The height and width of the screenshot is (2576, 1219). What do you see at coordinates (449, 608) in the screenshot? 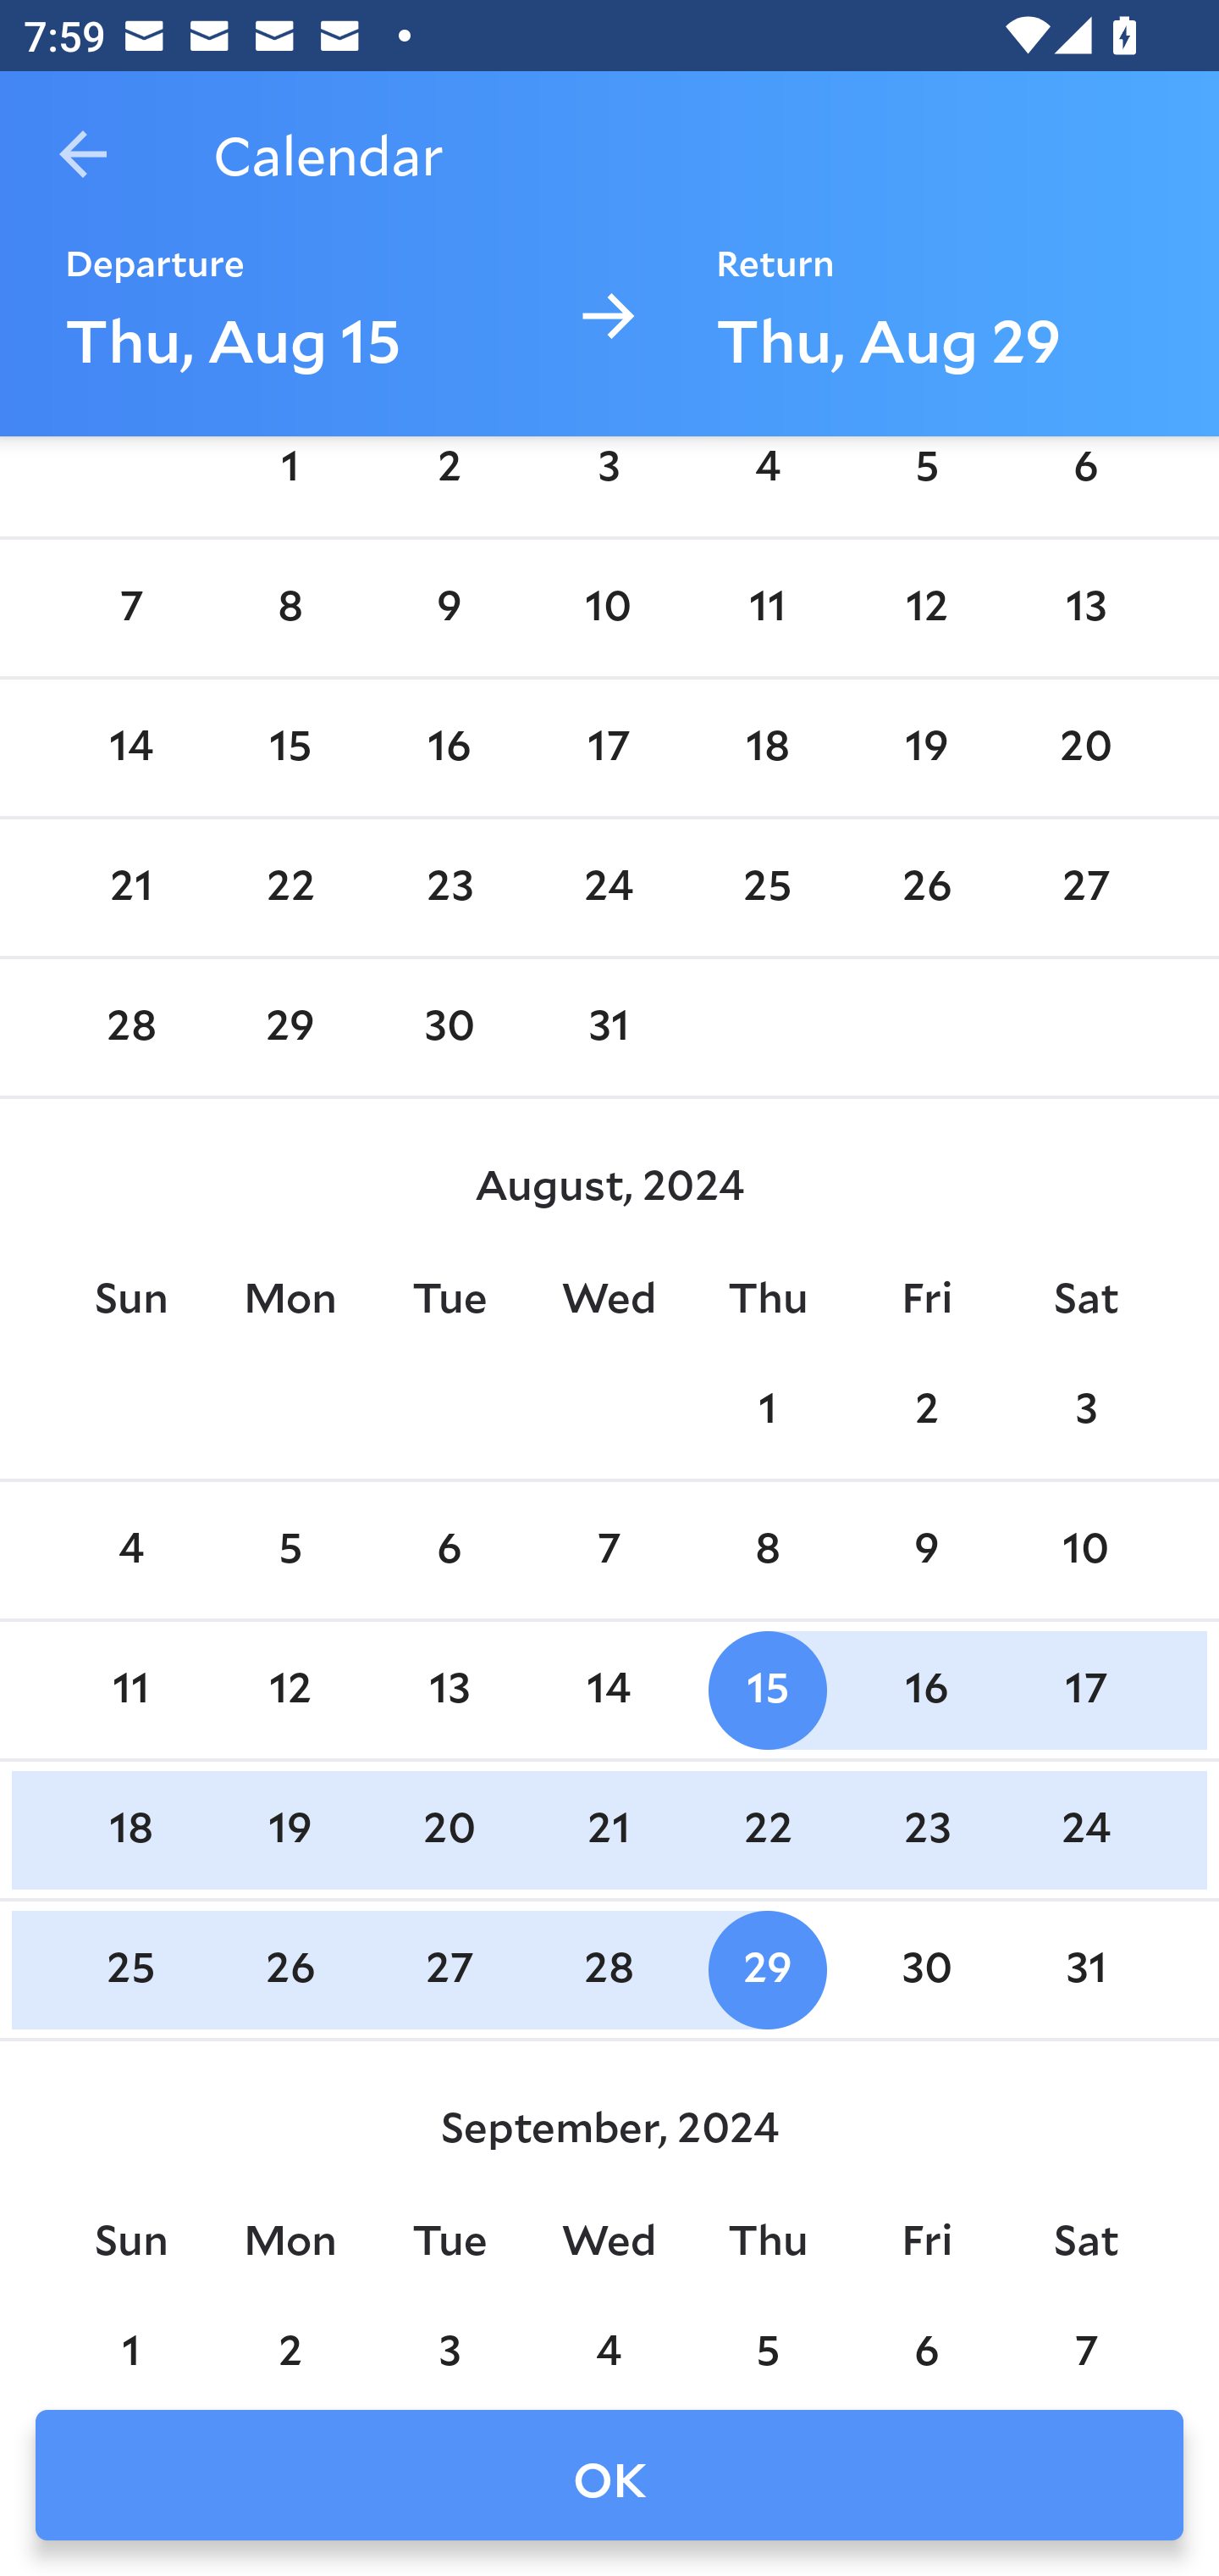
I see `9` at bounding box center [449, 608].